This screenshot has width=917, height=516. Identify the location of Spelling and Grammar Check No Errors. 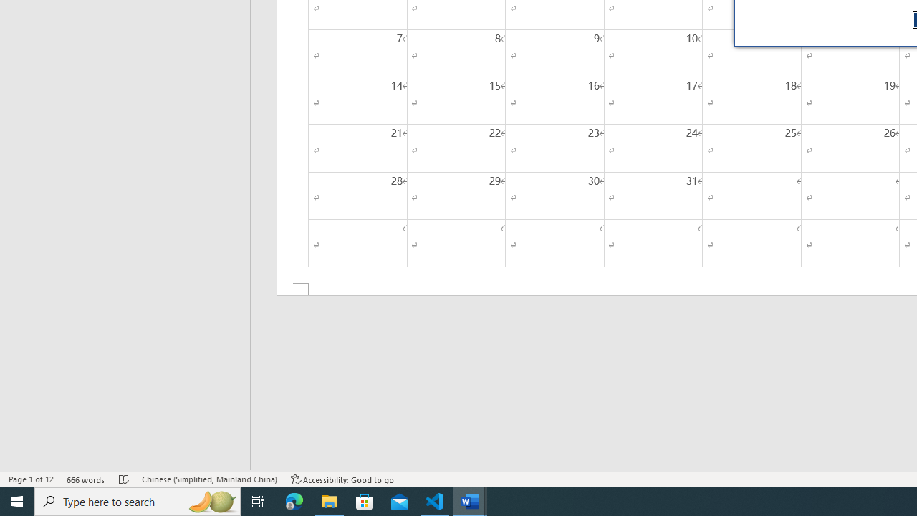
(124, 479).